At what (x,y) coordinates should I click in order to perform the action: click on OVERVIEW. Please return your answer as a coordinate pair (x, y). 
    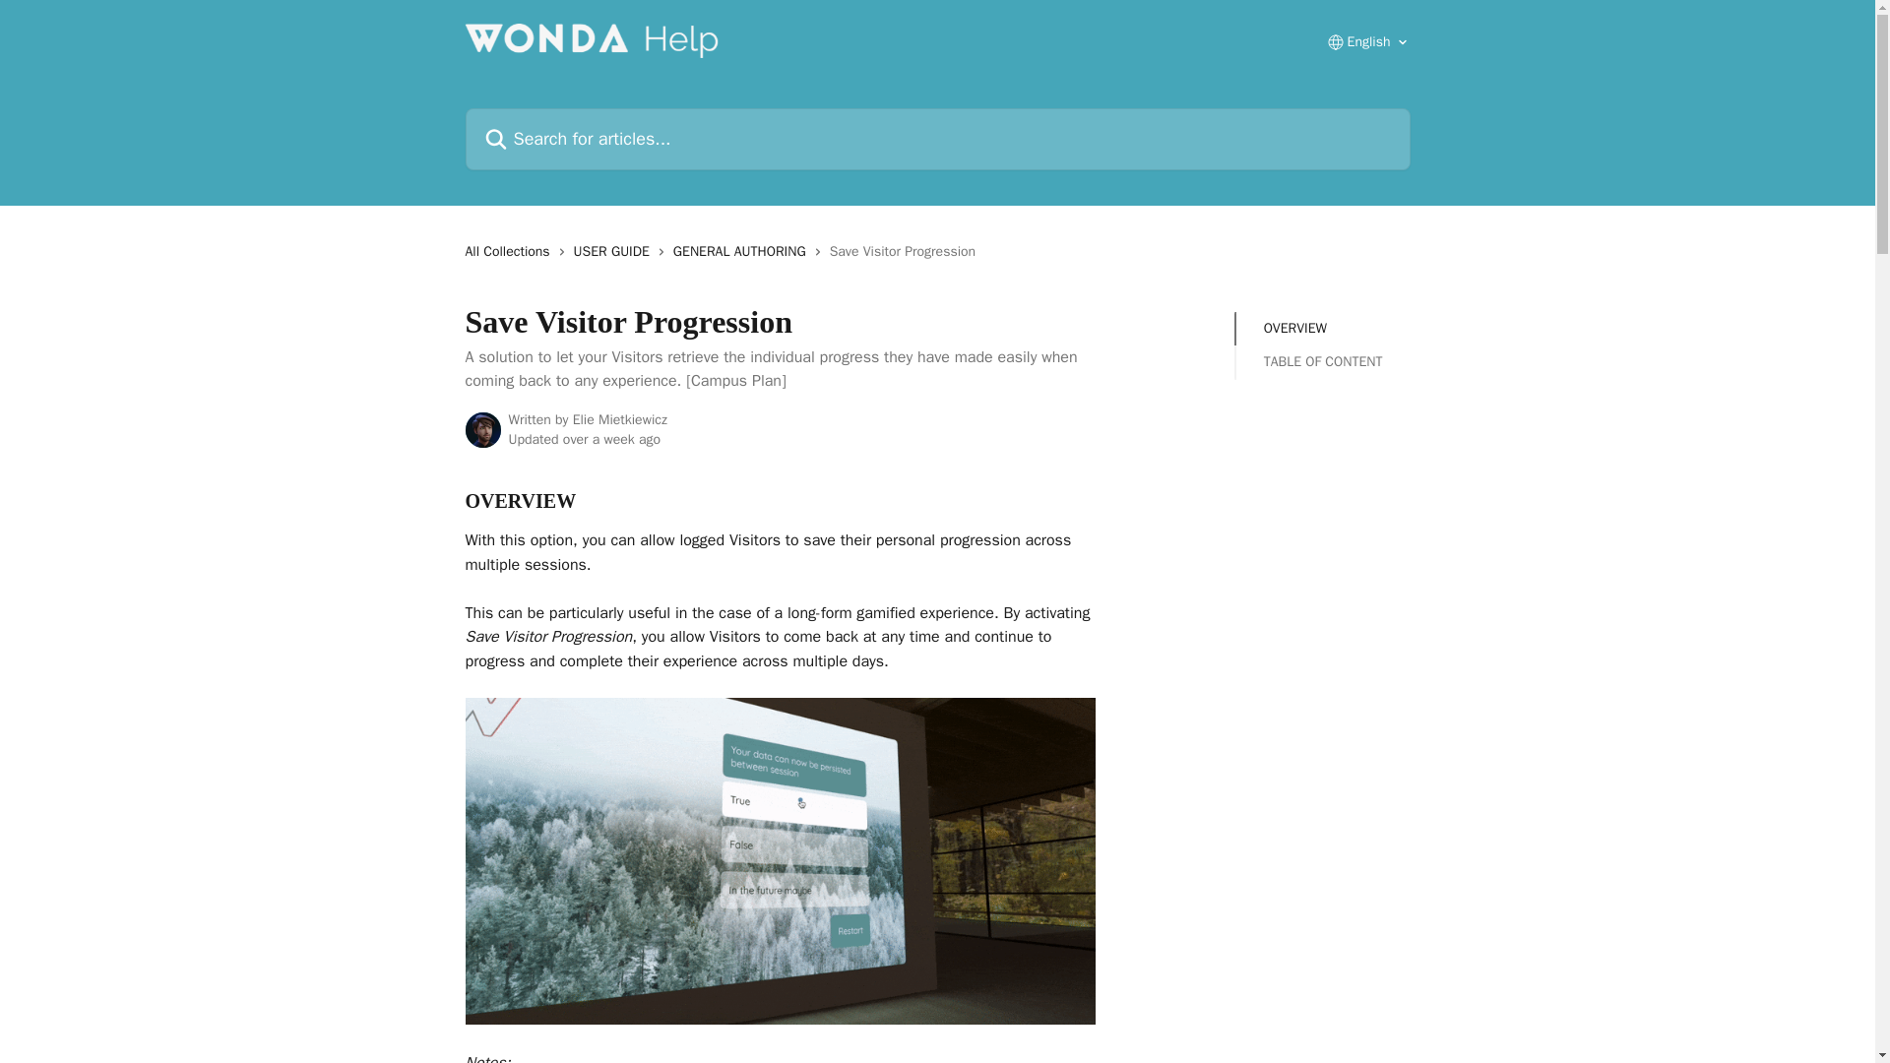
    Looking at the image, I should click on (1323, 328).